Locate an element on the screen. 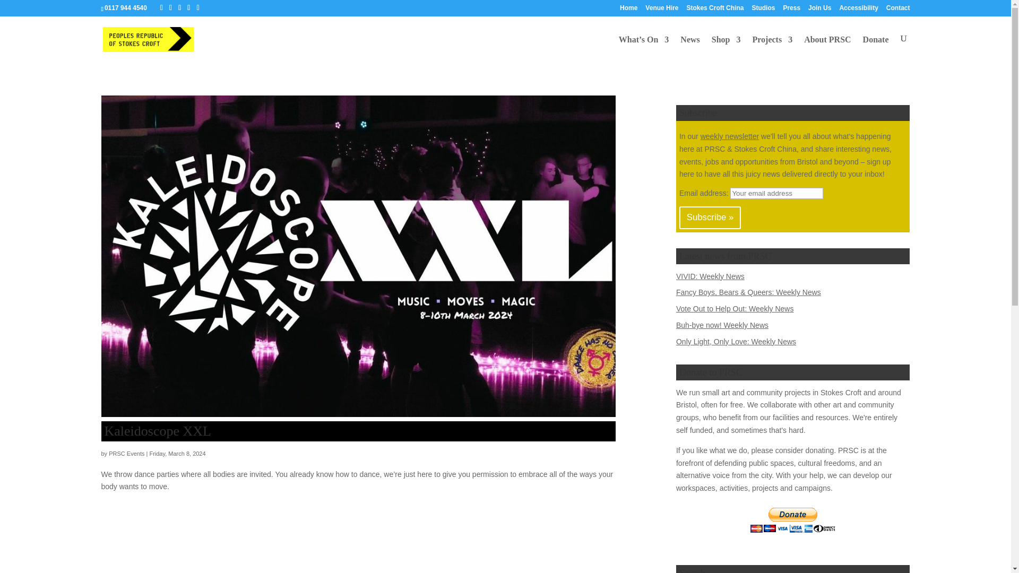  Accessibility is located at coordinates (858, 10).